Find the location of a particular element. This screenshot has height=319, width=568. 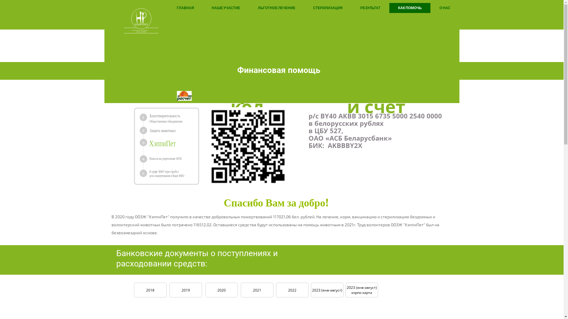

2018 is located at coordinates (150, 290).